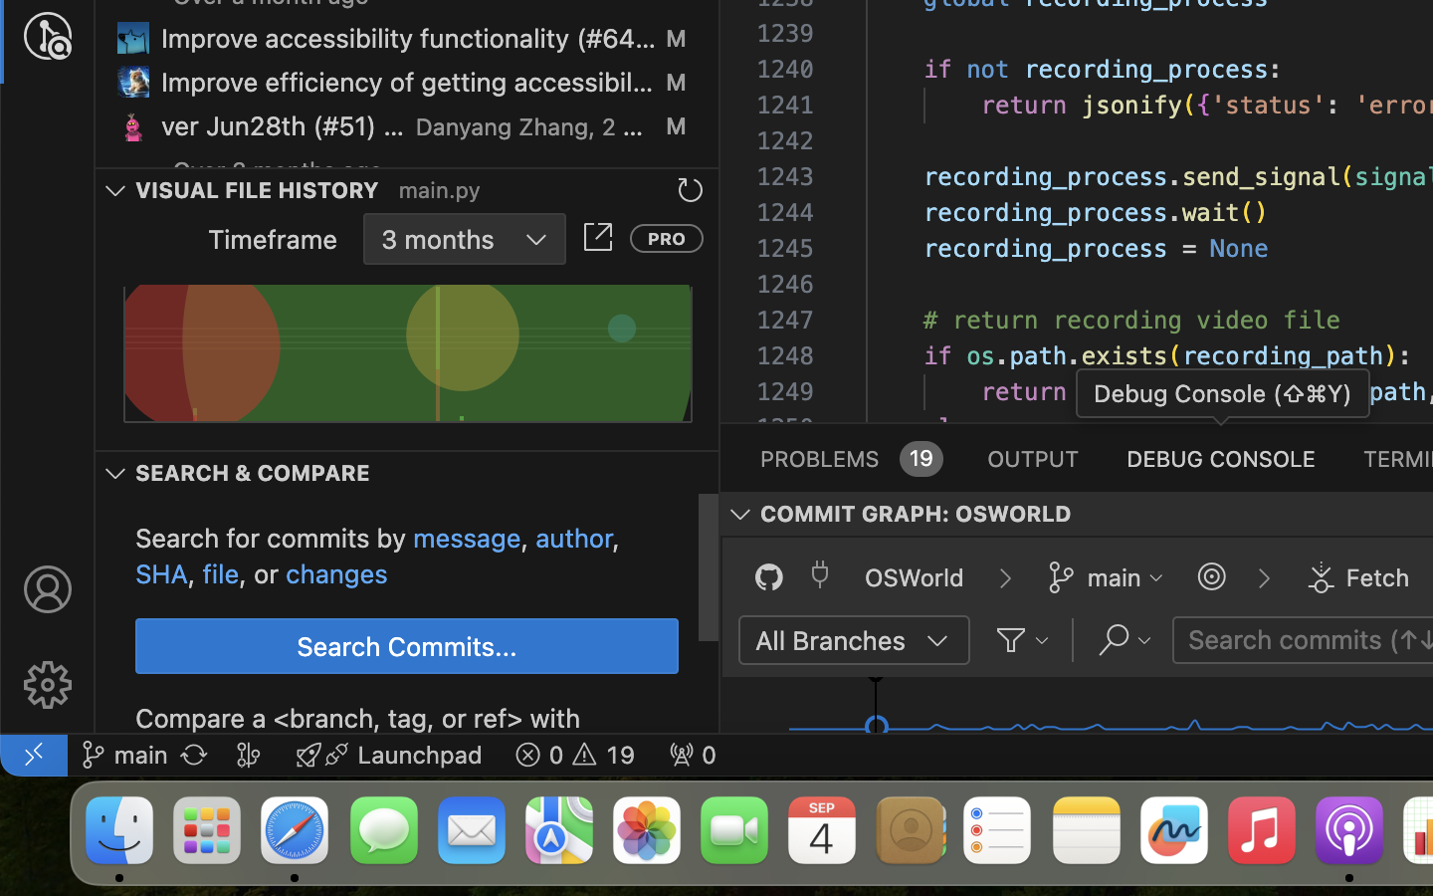 This screenshot has width=1433, height=896. What do you see at coordinates (691, 191) in the screenshot?
I see `` at bounding box center [691, 191].